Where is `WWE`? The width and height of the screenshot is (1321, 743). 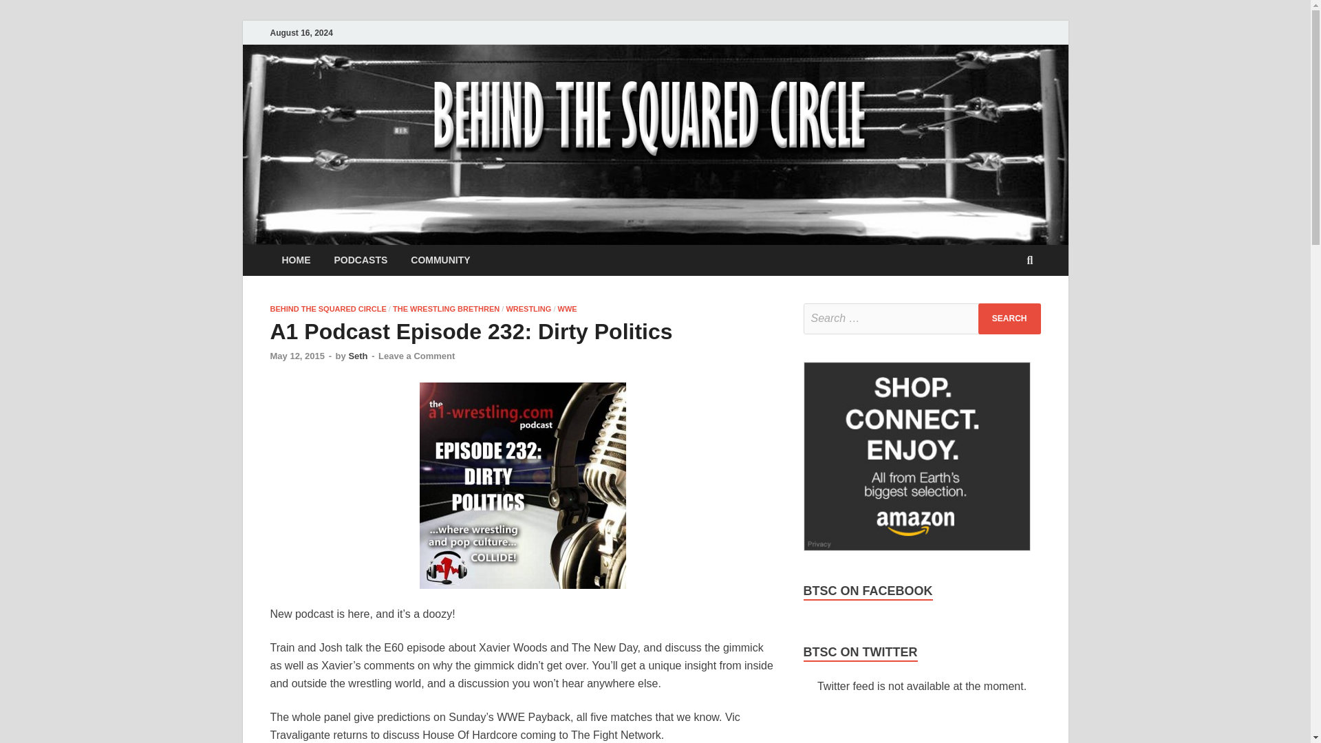 WWE is located at coordinates (567, 308).